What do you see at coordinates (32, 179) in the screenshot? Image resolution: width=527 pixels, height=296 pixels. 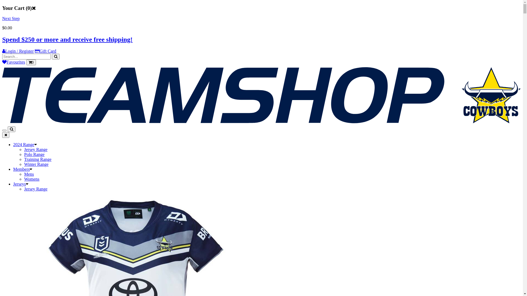 I see `Womens` at bounding box center [32, 179].